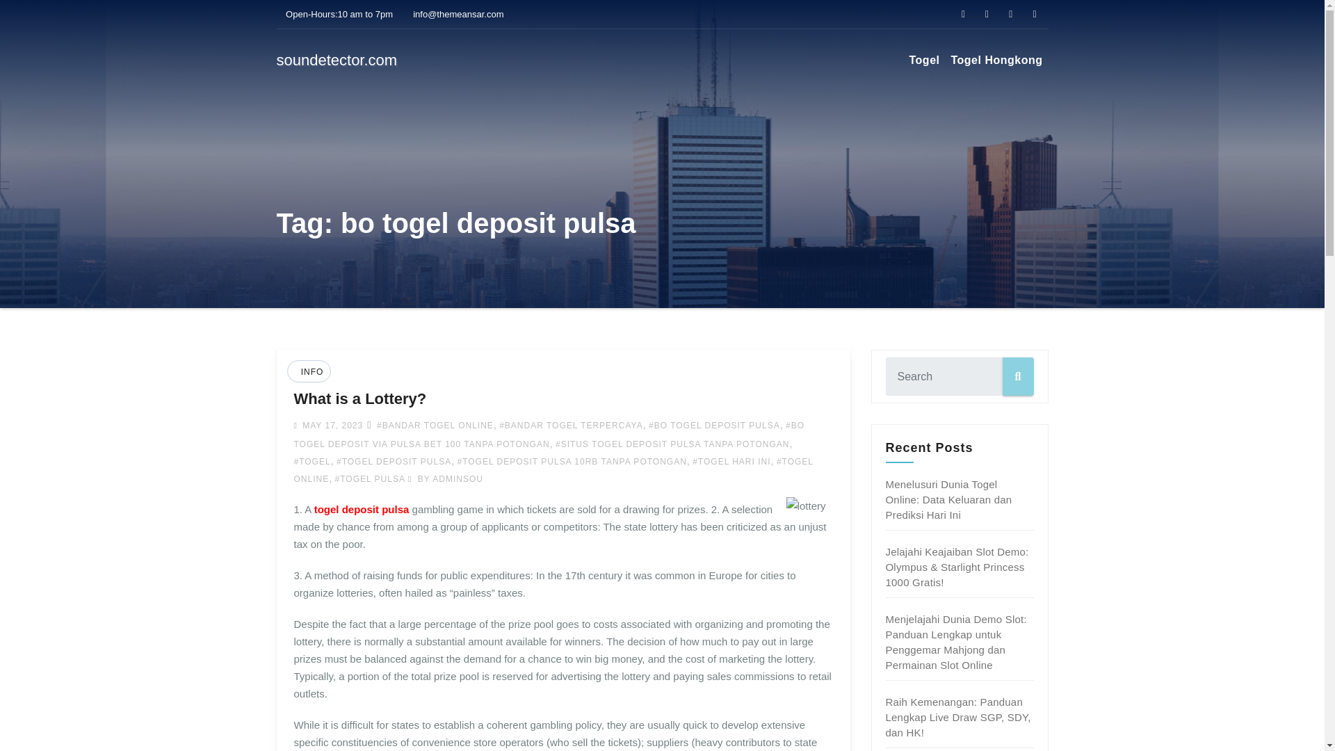 This screenshot has width=1335, height=751. What do you see at coordinates (446, 478) in the screenshot?
I see `BY ADMINSOU` at bounding box center [446, 478].